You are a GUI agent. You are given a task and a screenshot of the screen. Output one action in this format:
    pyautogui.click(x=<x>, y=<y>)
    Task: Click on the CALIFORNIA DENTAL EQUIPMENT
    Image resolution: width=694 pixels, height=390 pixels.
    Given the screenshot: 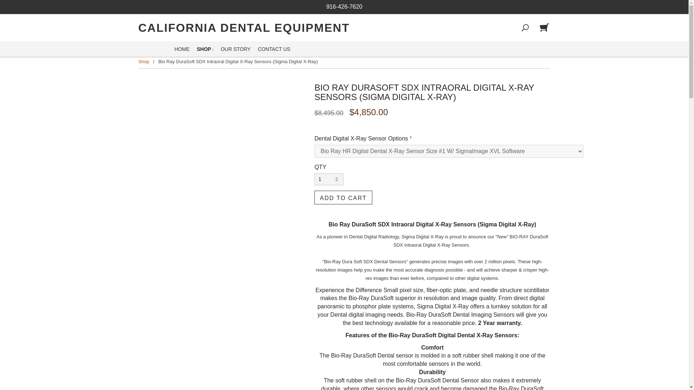 What is the action you would take?
    pyautogui.click(x=244, y=28)
    